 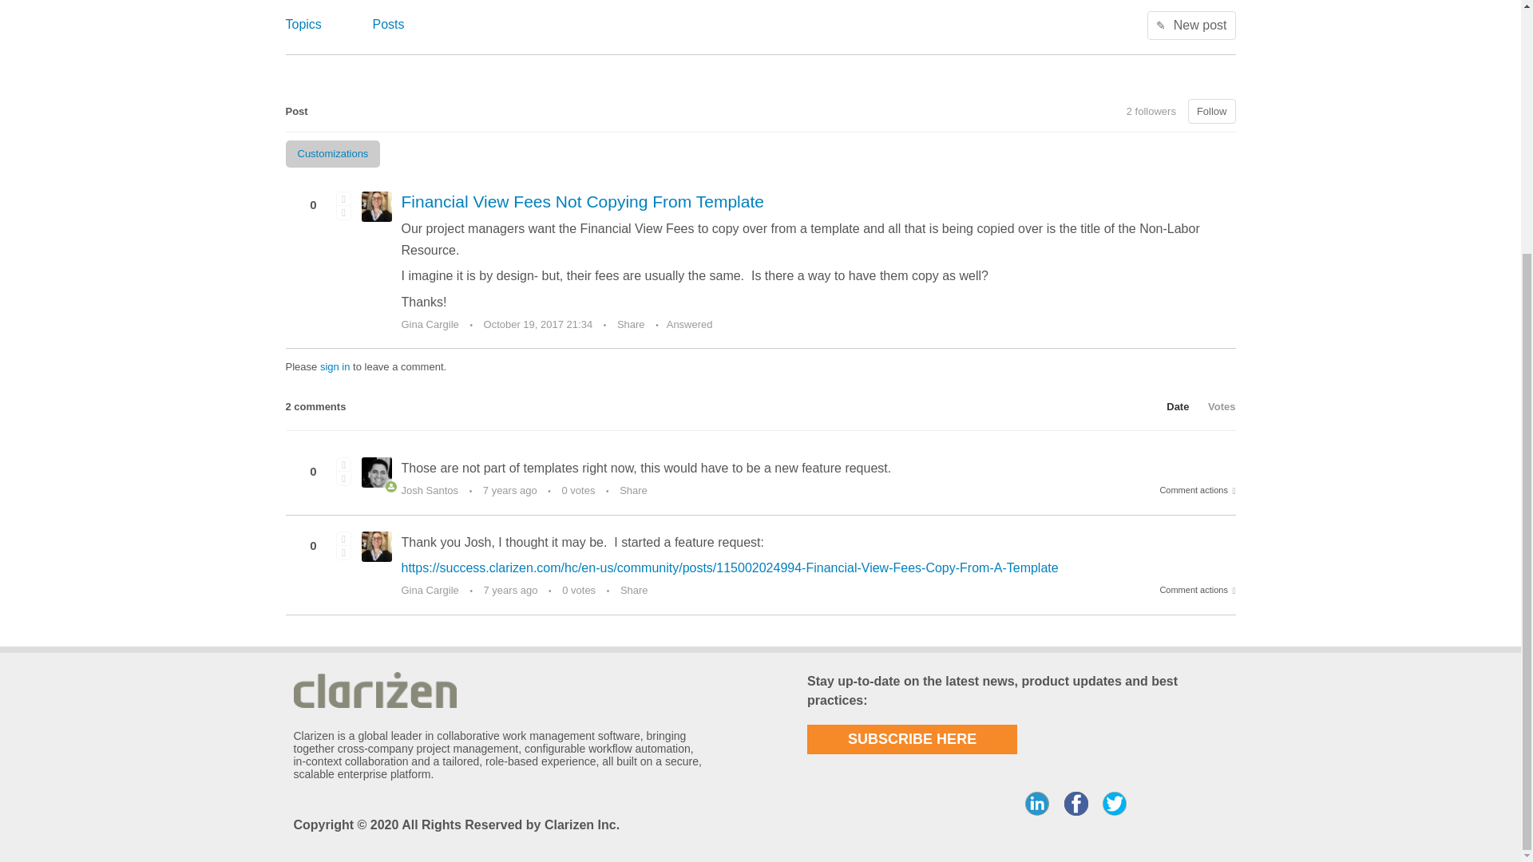 What do you see at coordinates (343, 479) in the screenshot?
I see `No` at bounding box center [343, 479].